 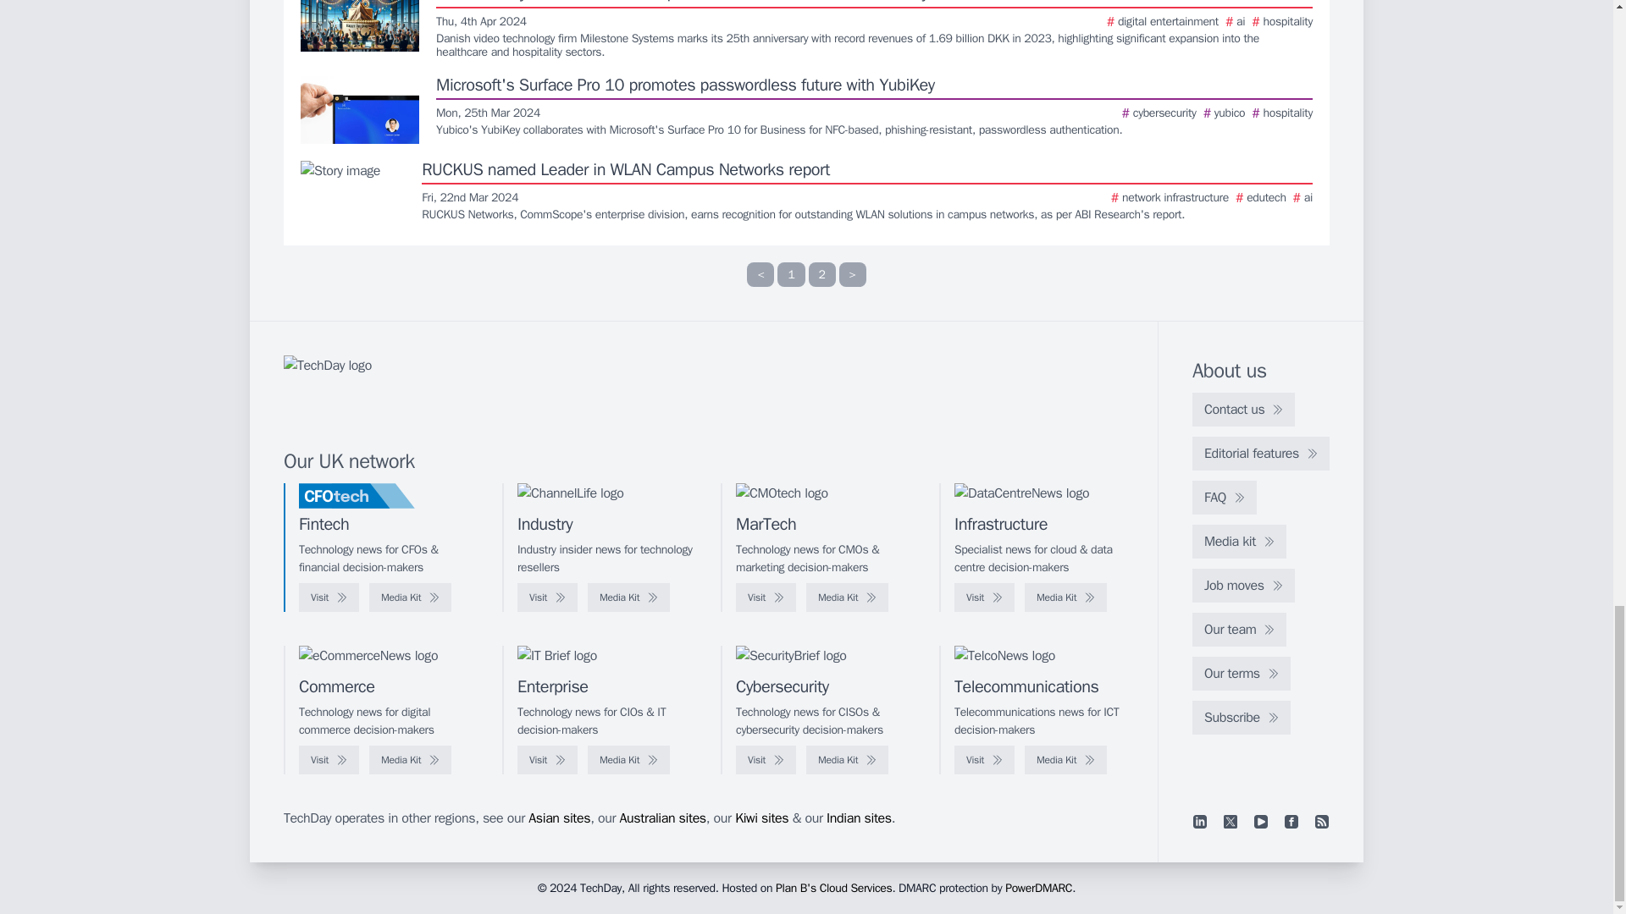 I want to click on Media Kit, so click(x=628, y=597).